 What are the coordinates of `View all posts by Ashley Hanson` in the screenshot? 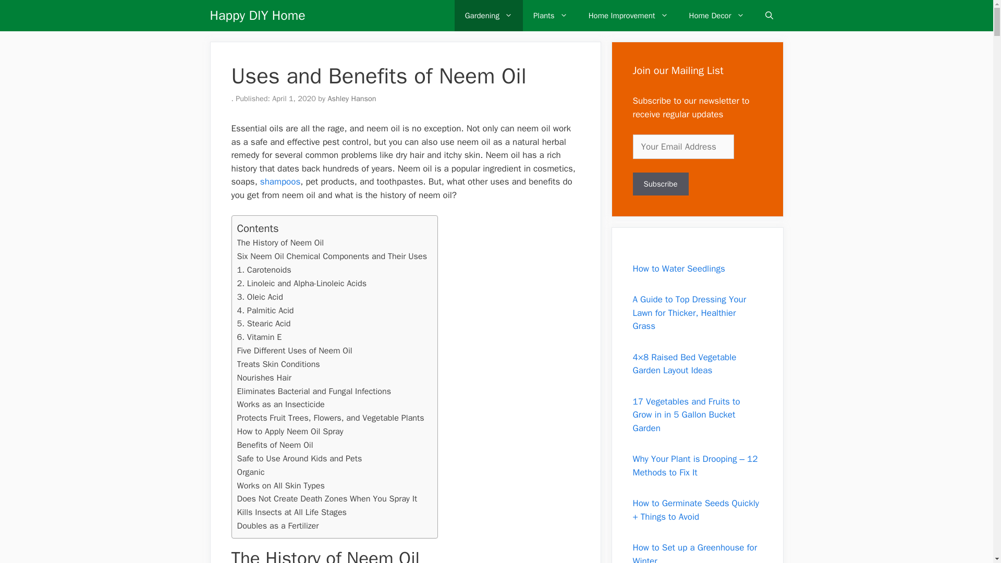 It's located at (351, 98).